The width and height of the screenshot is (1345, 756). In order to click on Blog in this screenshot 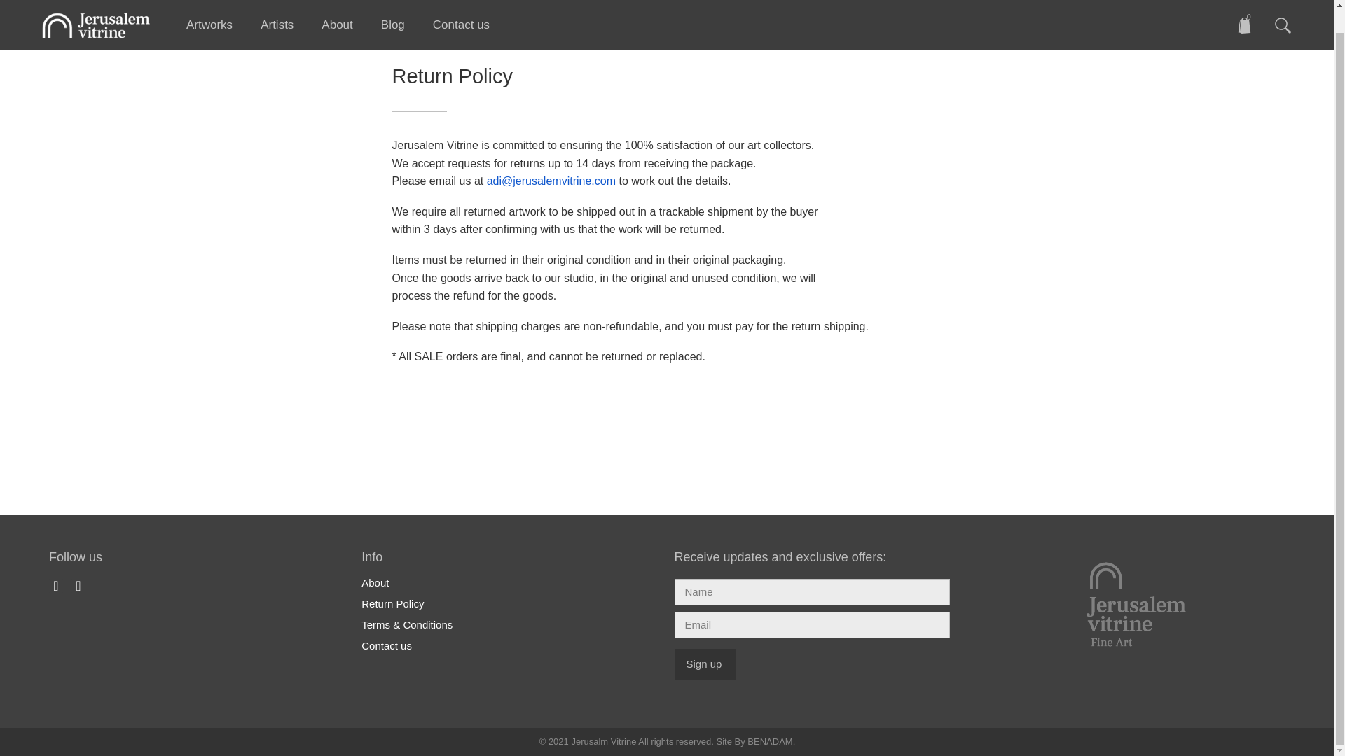, I will do `click(392, 7)`.